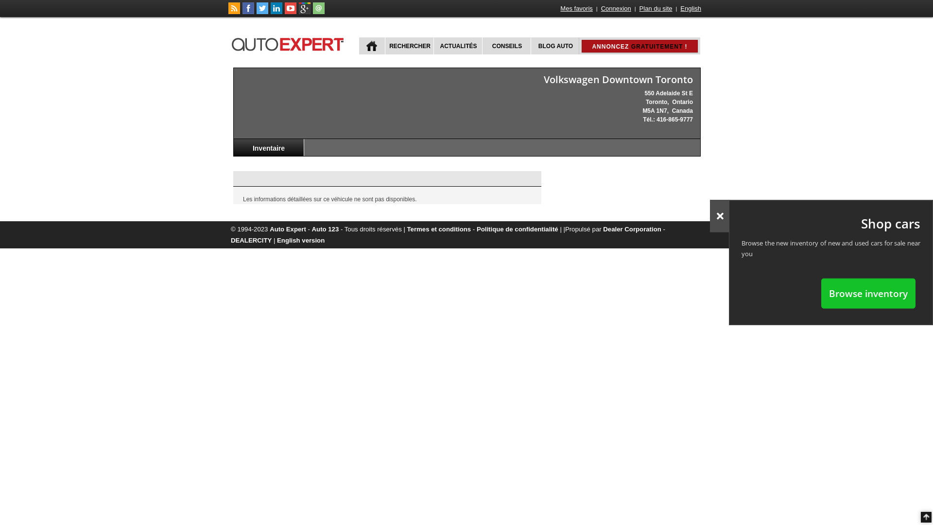 This screenshot has height=525, width=933. What do you see at coordinates (288, 229) in the screenshot?
I see `Auto Expert` at bounding box center [288, 229].